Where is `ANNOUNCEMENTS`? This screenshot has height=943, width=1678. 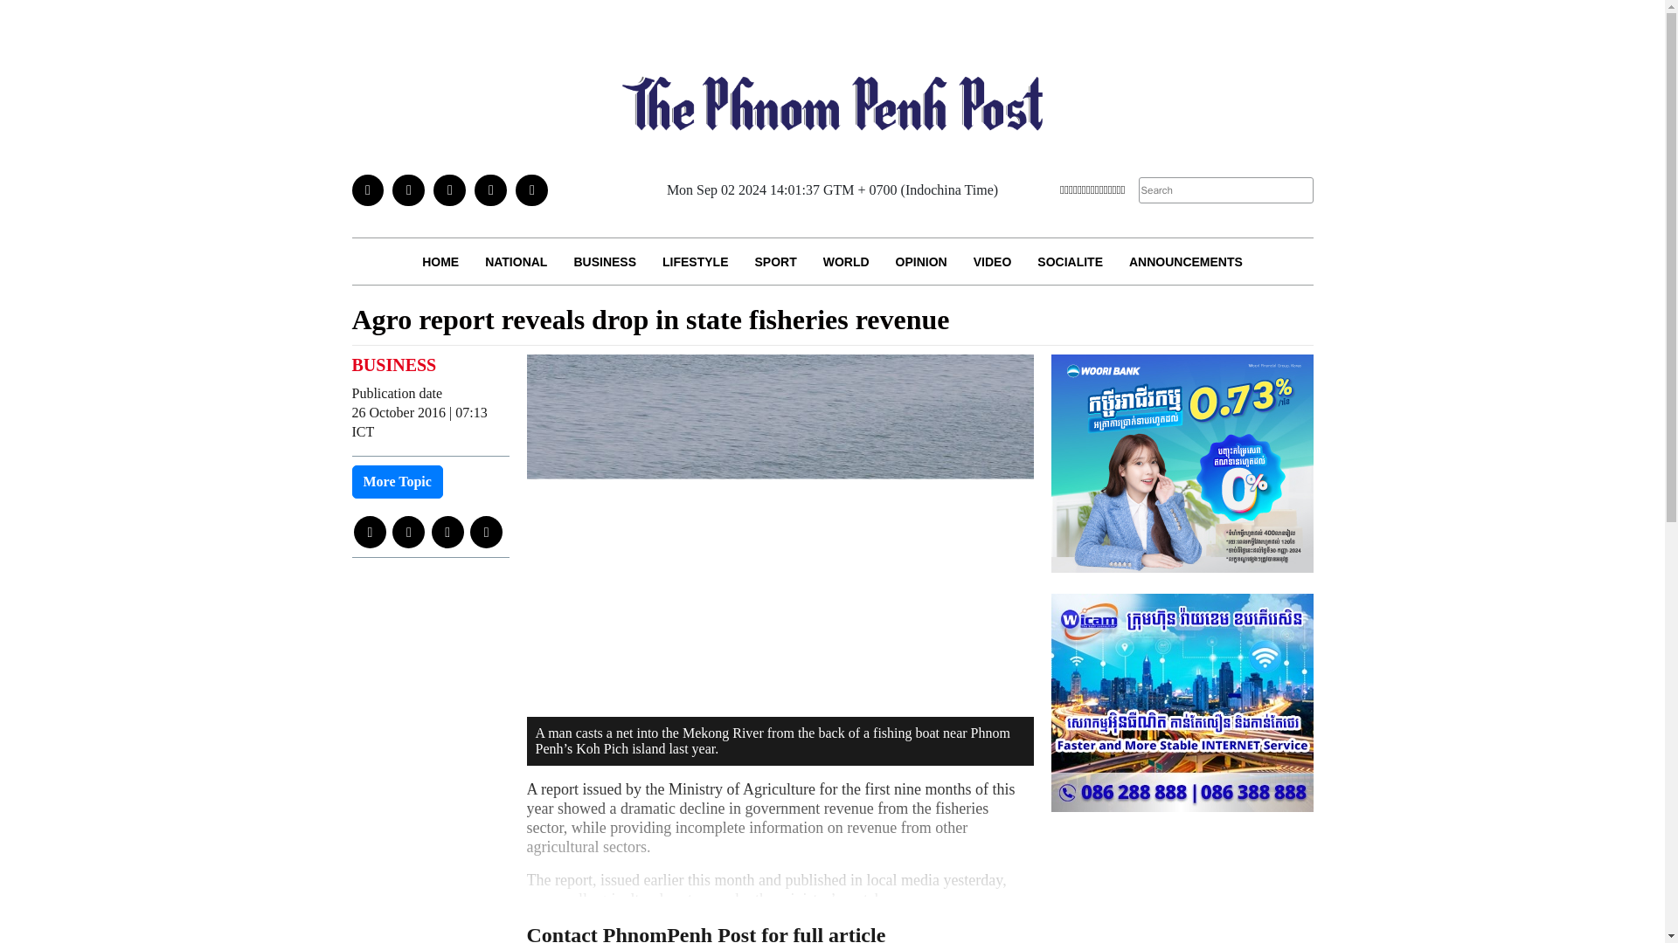 ANNOUNCEMENTS is located at coordinates (1185, 262).